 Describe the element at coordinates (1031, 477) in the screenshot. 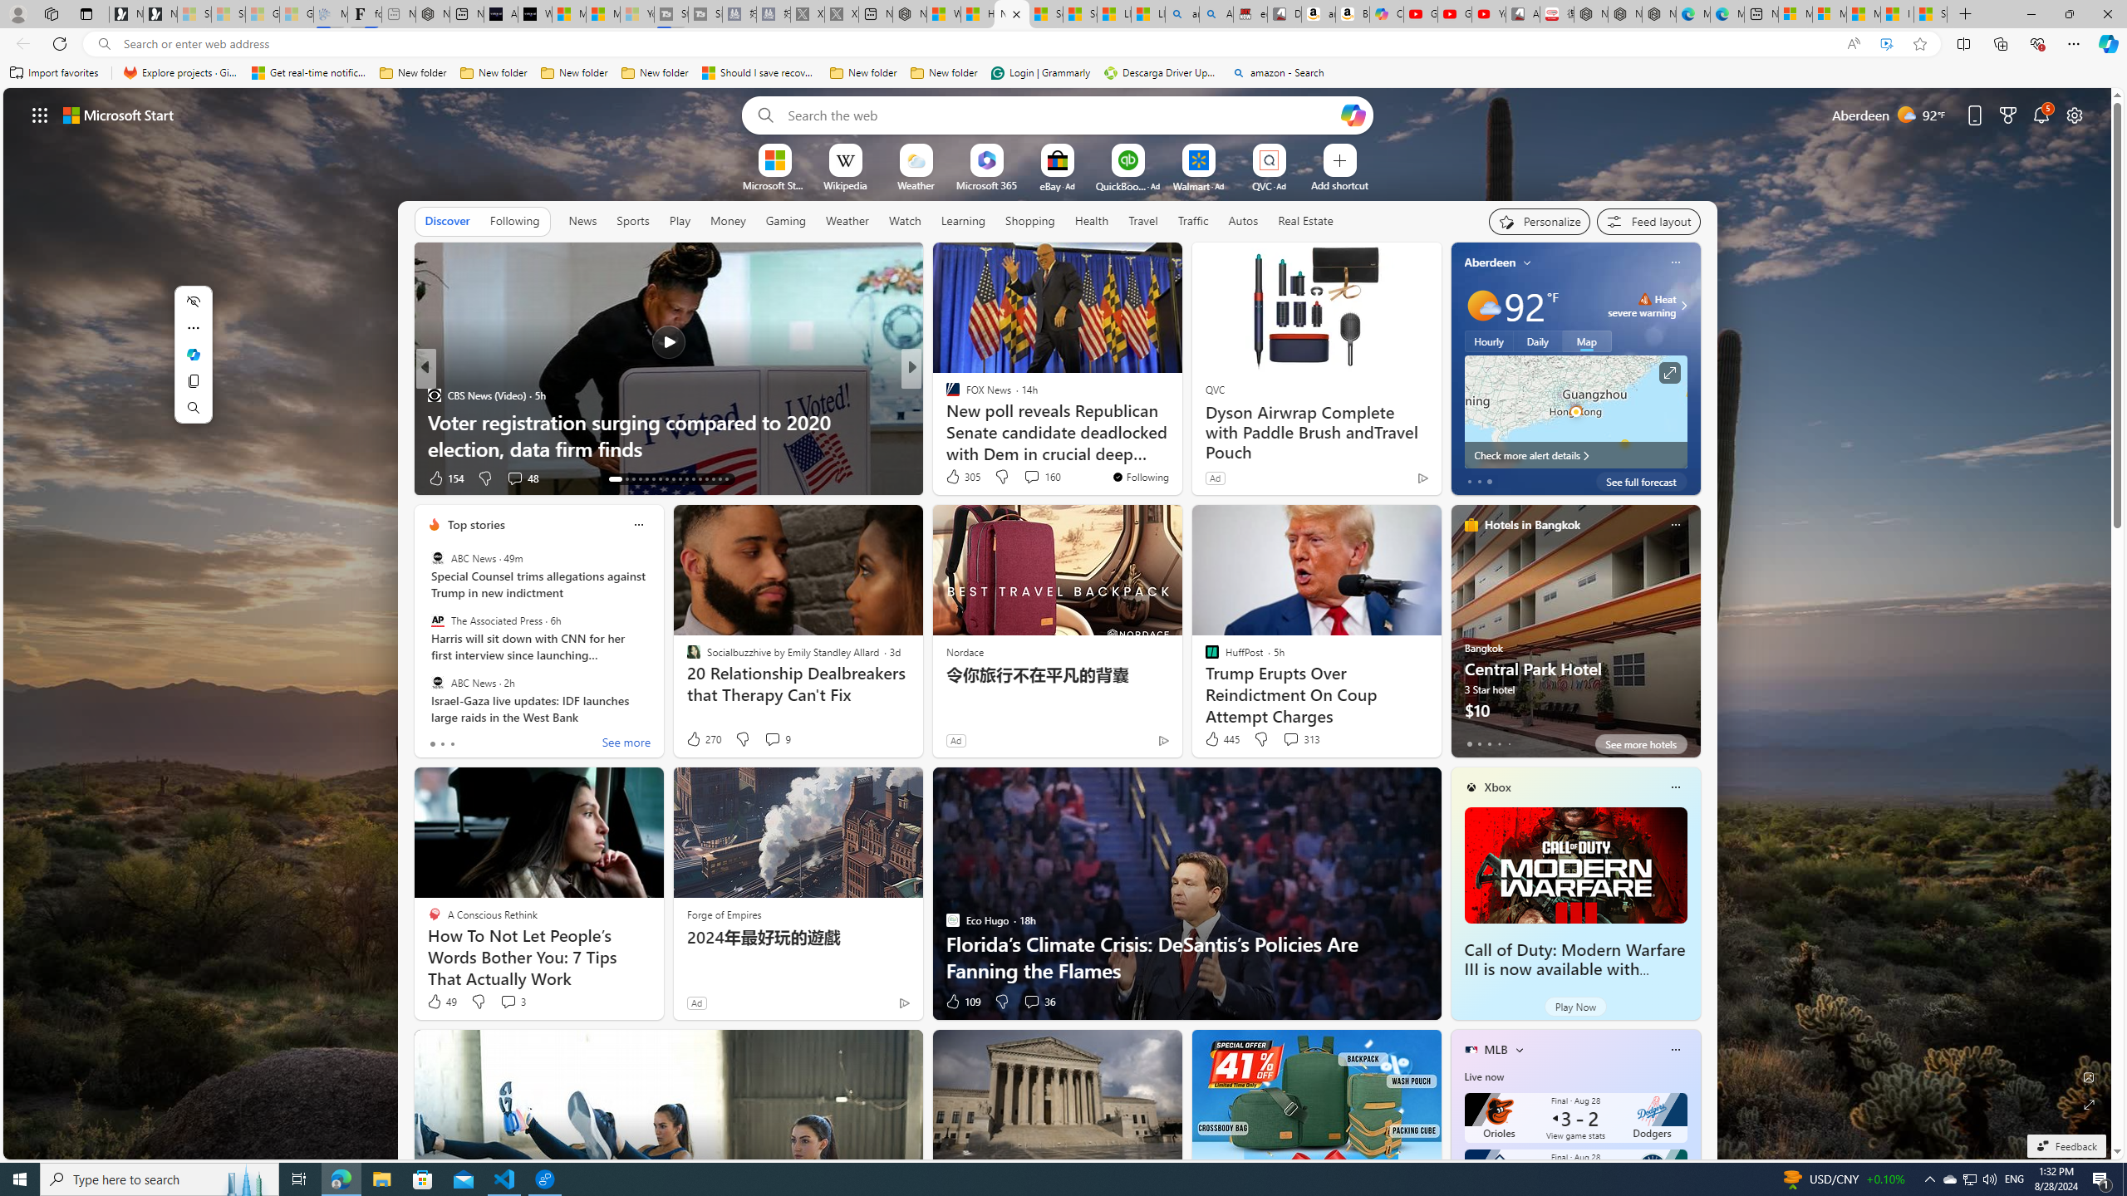

I see `View comments 160 Comment` at that location.